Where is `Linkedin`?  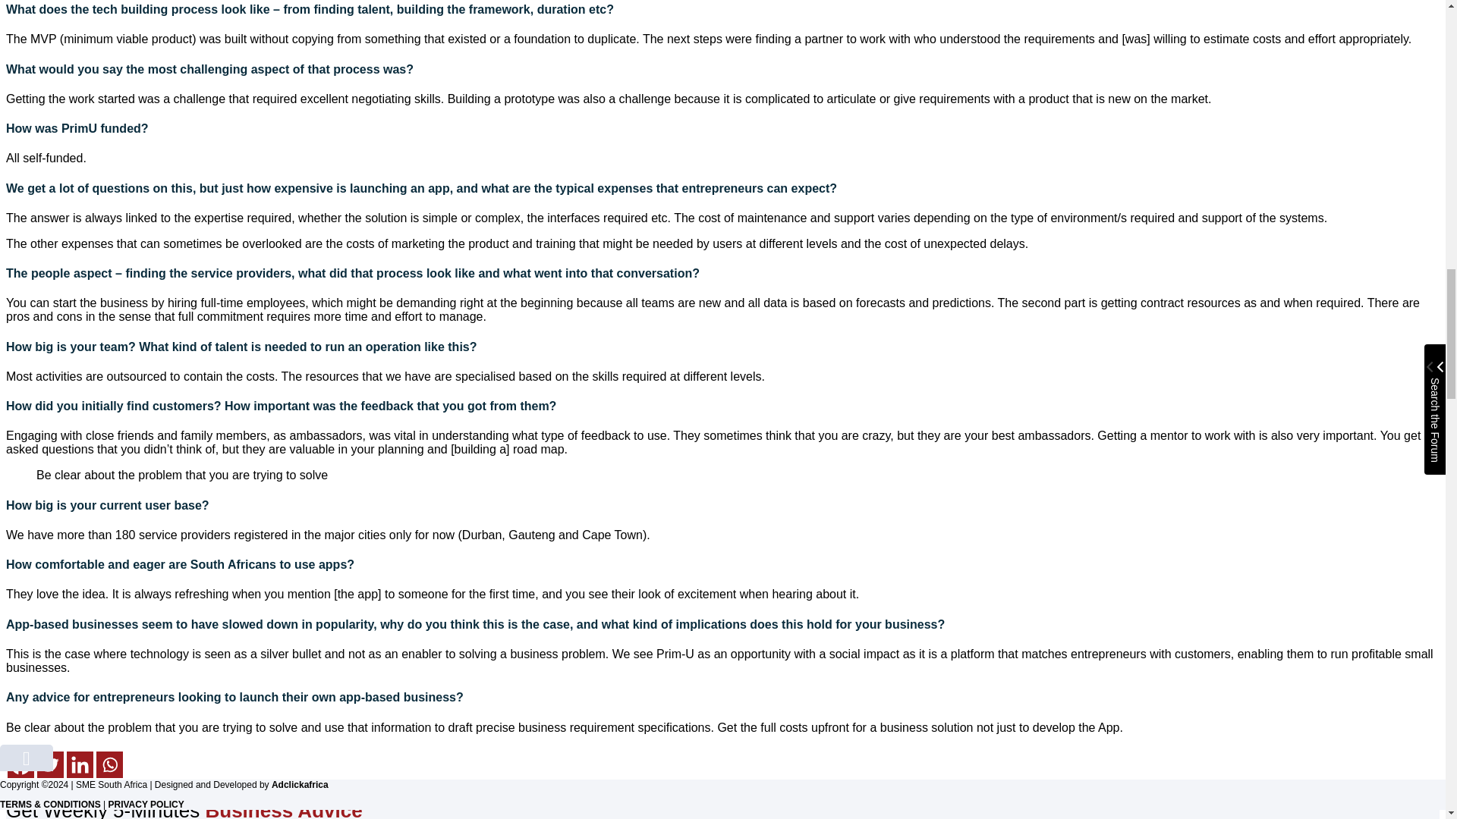
Linkedin is located at coordinates (80, 764).